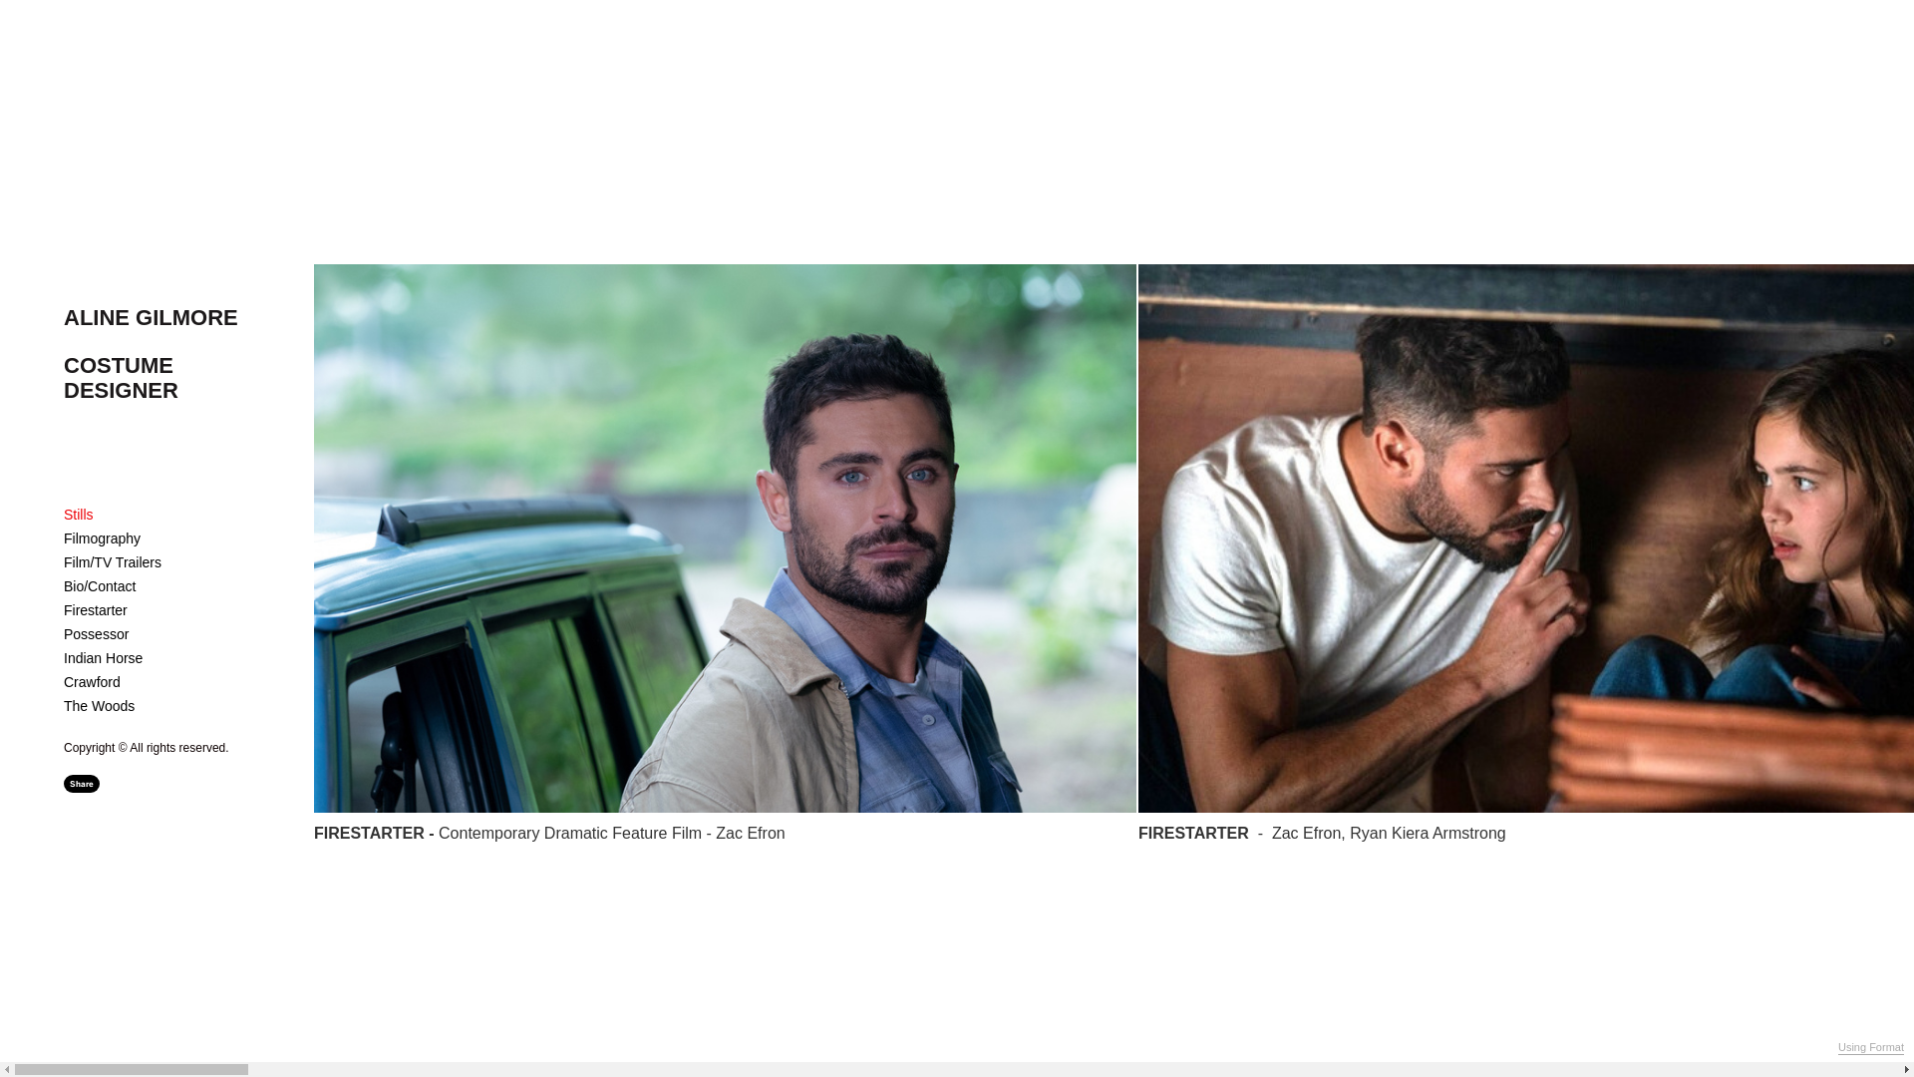 This screenshot has width=1914, height=1077. I want to click on Firestarter, so click(96, 610).